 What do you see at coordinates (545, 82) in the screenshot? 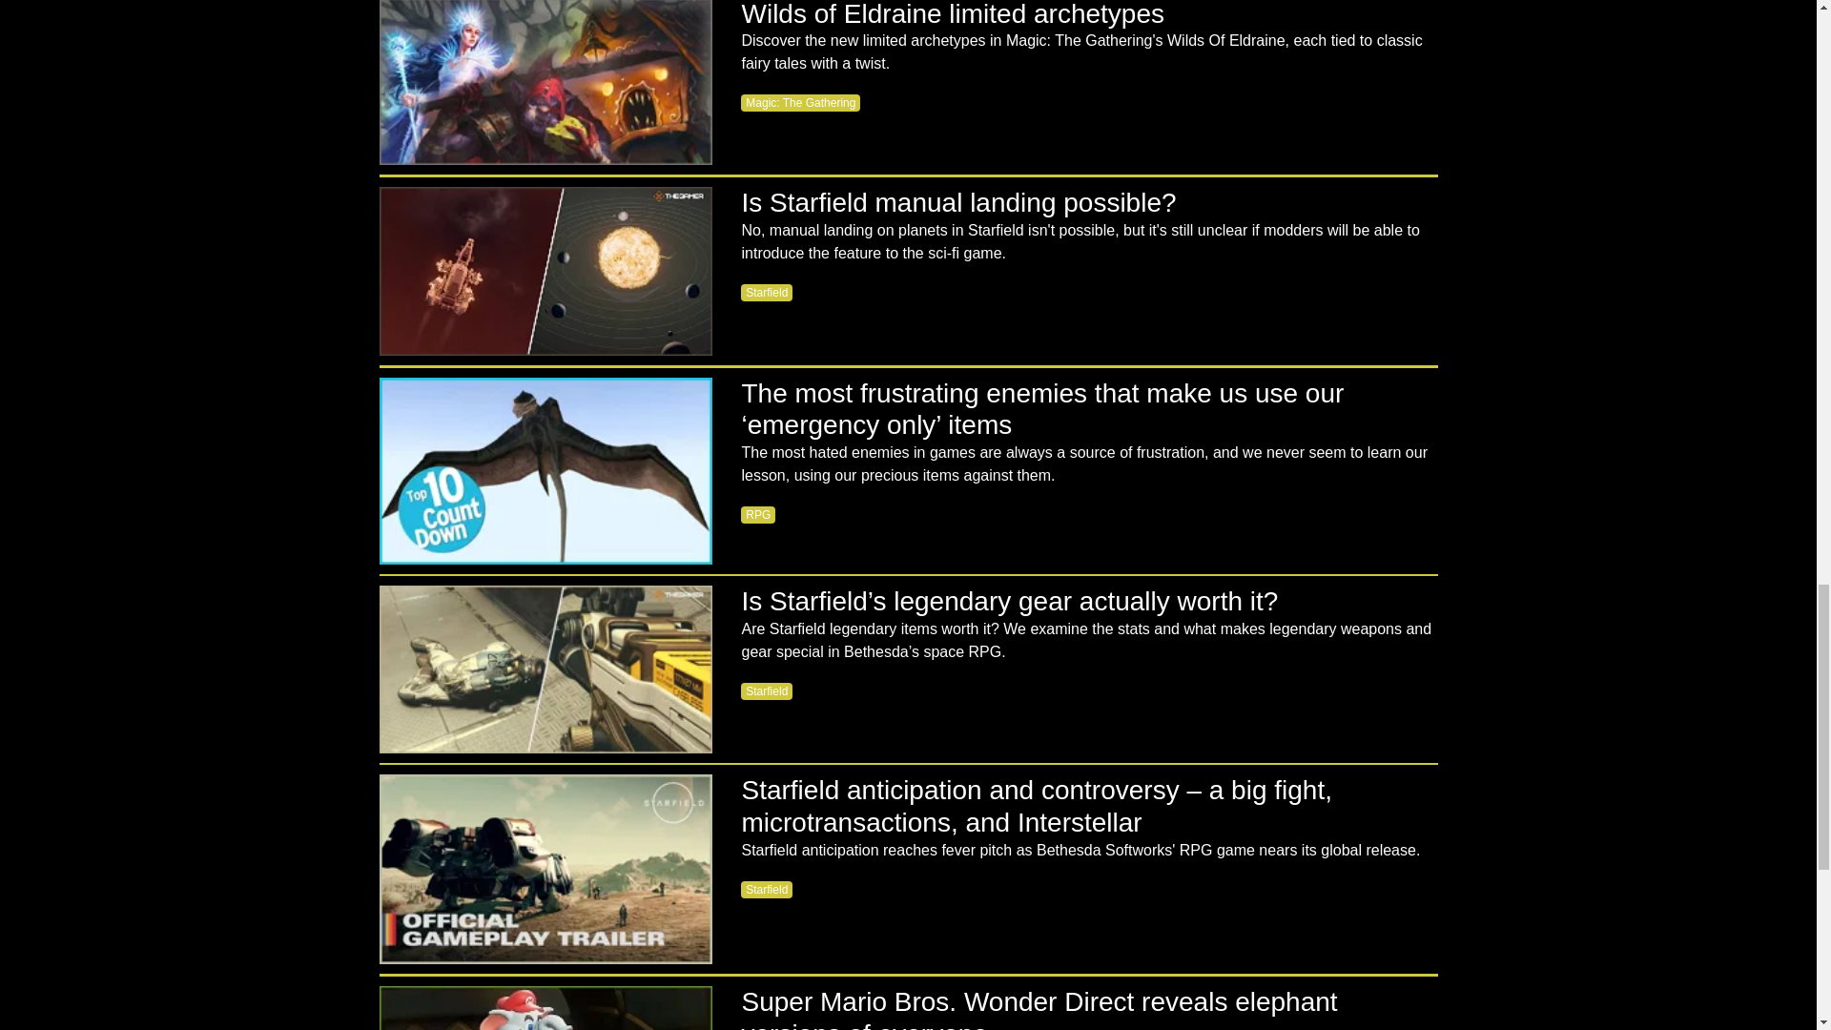
I see `Wilds of Eldraine limited archetypes` at bounding box center [545, 82].